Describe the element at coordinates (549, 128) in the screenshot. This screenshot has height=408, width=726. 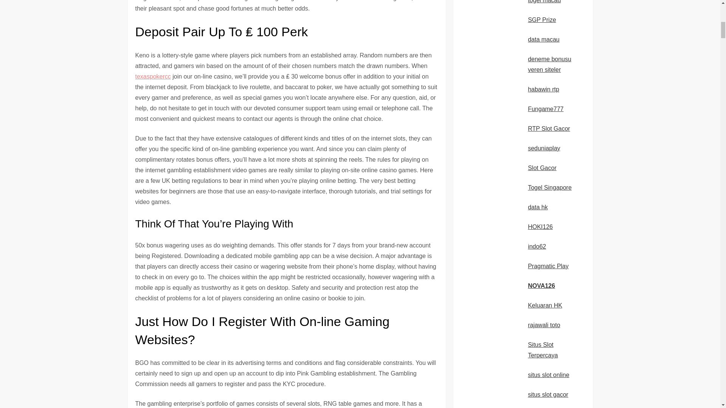
I see `RTP Slot Gacor` at that location.